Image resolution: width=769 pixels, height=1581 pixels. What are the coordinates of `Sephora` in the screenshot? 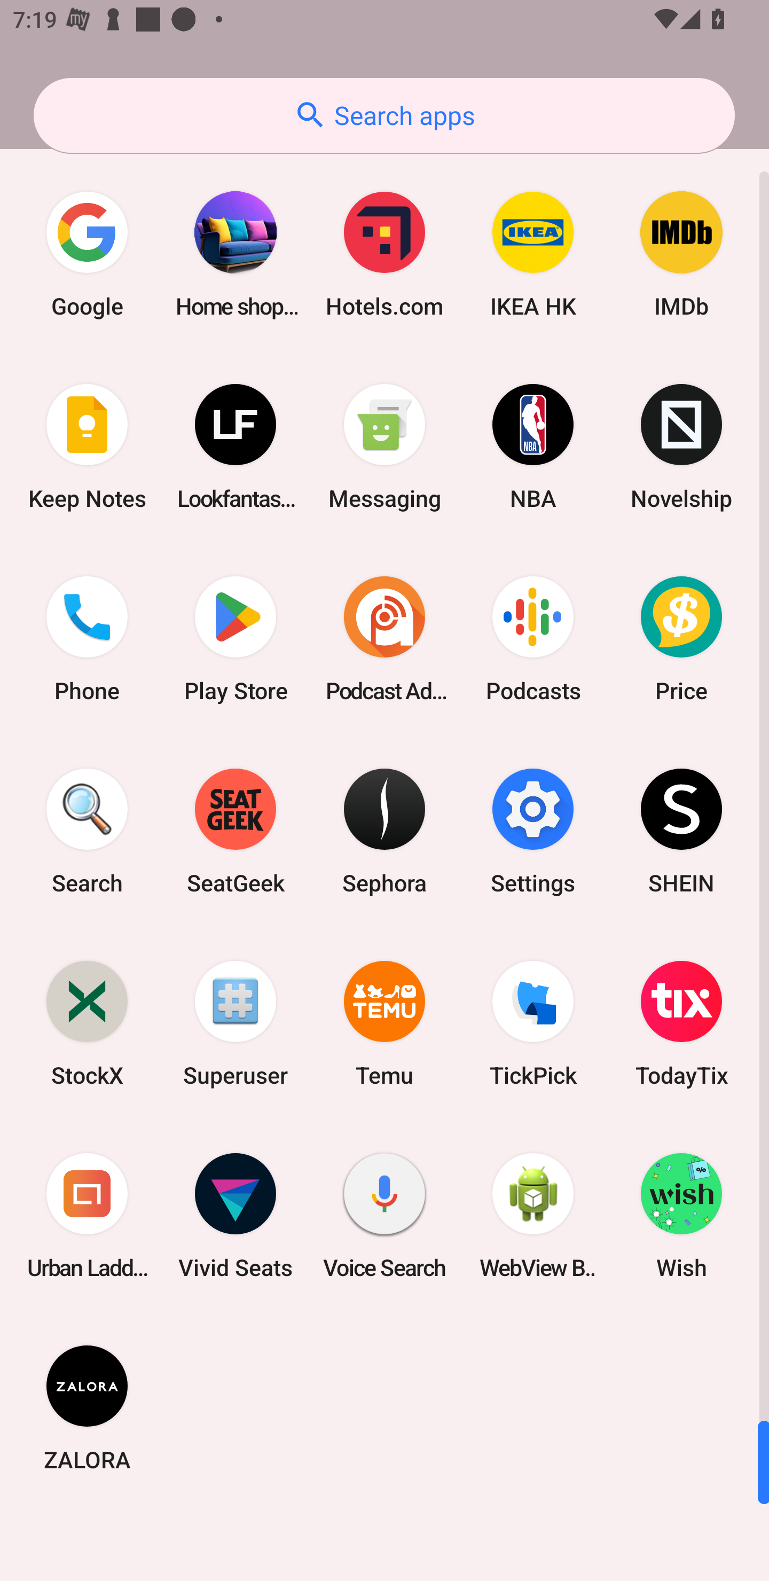 It's located at (384, 831).